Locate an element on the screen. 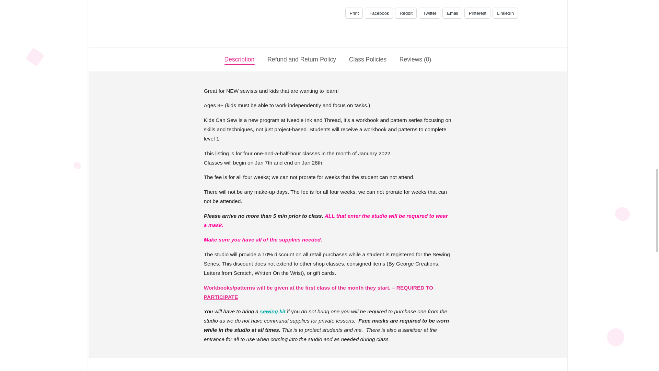 This screenshot has height=371, width=659. Click to email a link to a friend is located at coordinates (452, 13).